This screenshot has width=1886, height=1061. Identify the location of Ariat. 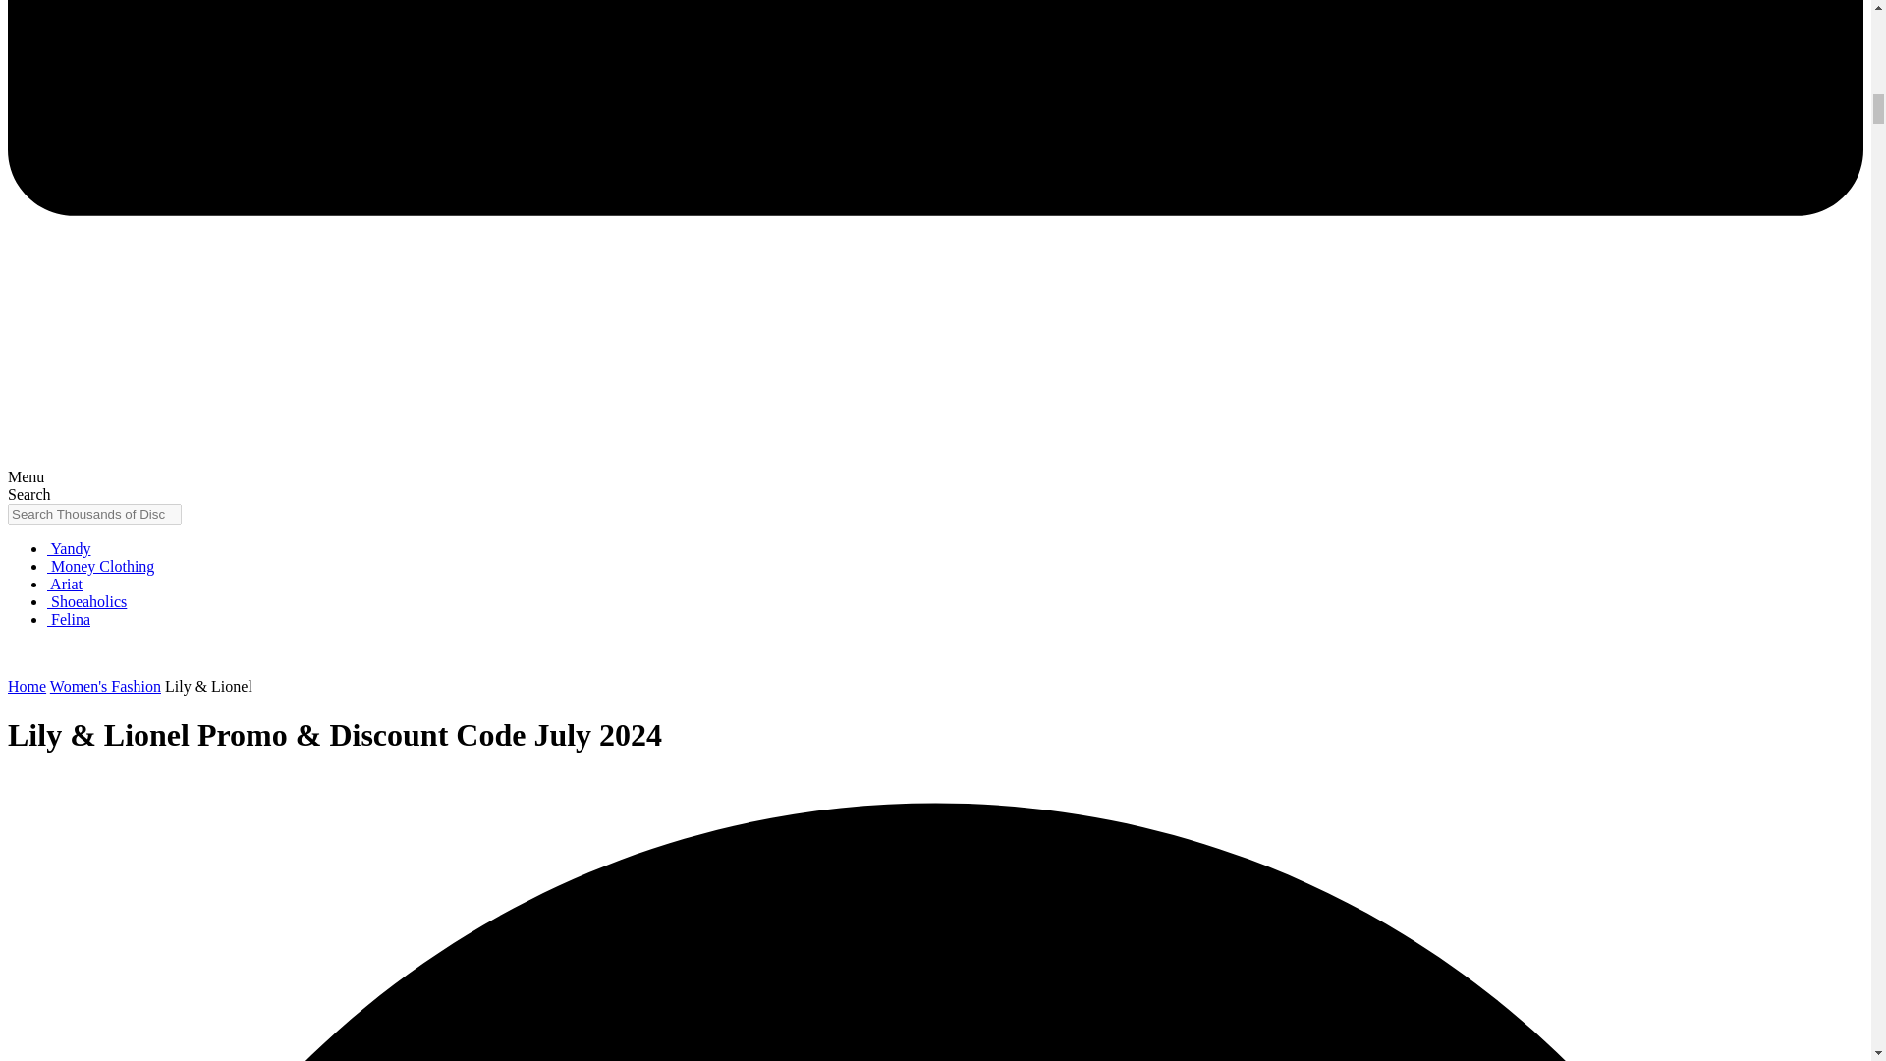
(65, 584).